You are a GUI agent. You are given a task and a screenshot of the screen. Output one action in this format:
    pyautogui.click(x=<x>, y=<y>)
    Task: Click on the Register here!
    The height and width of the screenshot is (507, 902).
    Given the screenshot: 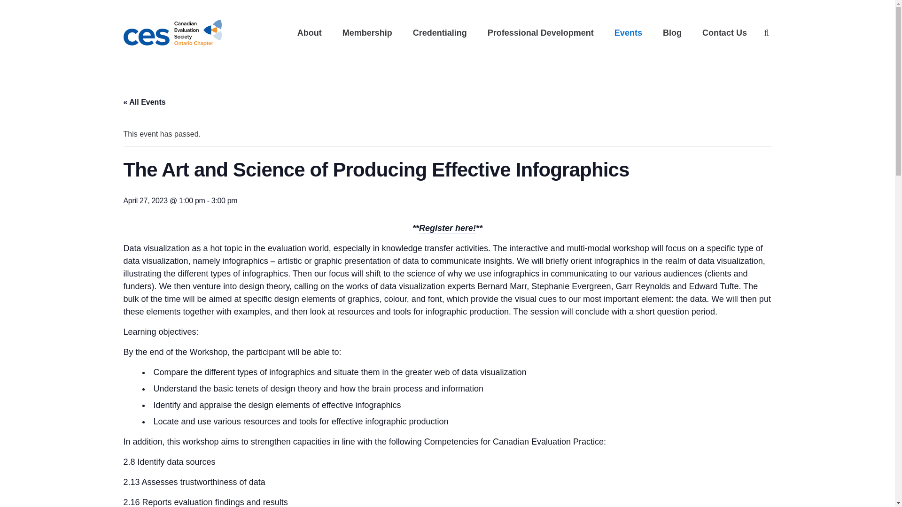 What is the action you would take?
    pyautogui.click(x=447, y=228)
    